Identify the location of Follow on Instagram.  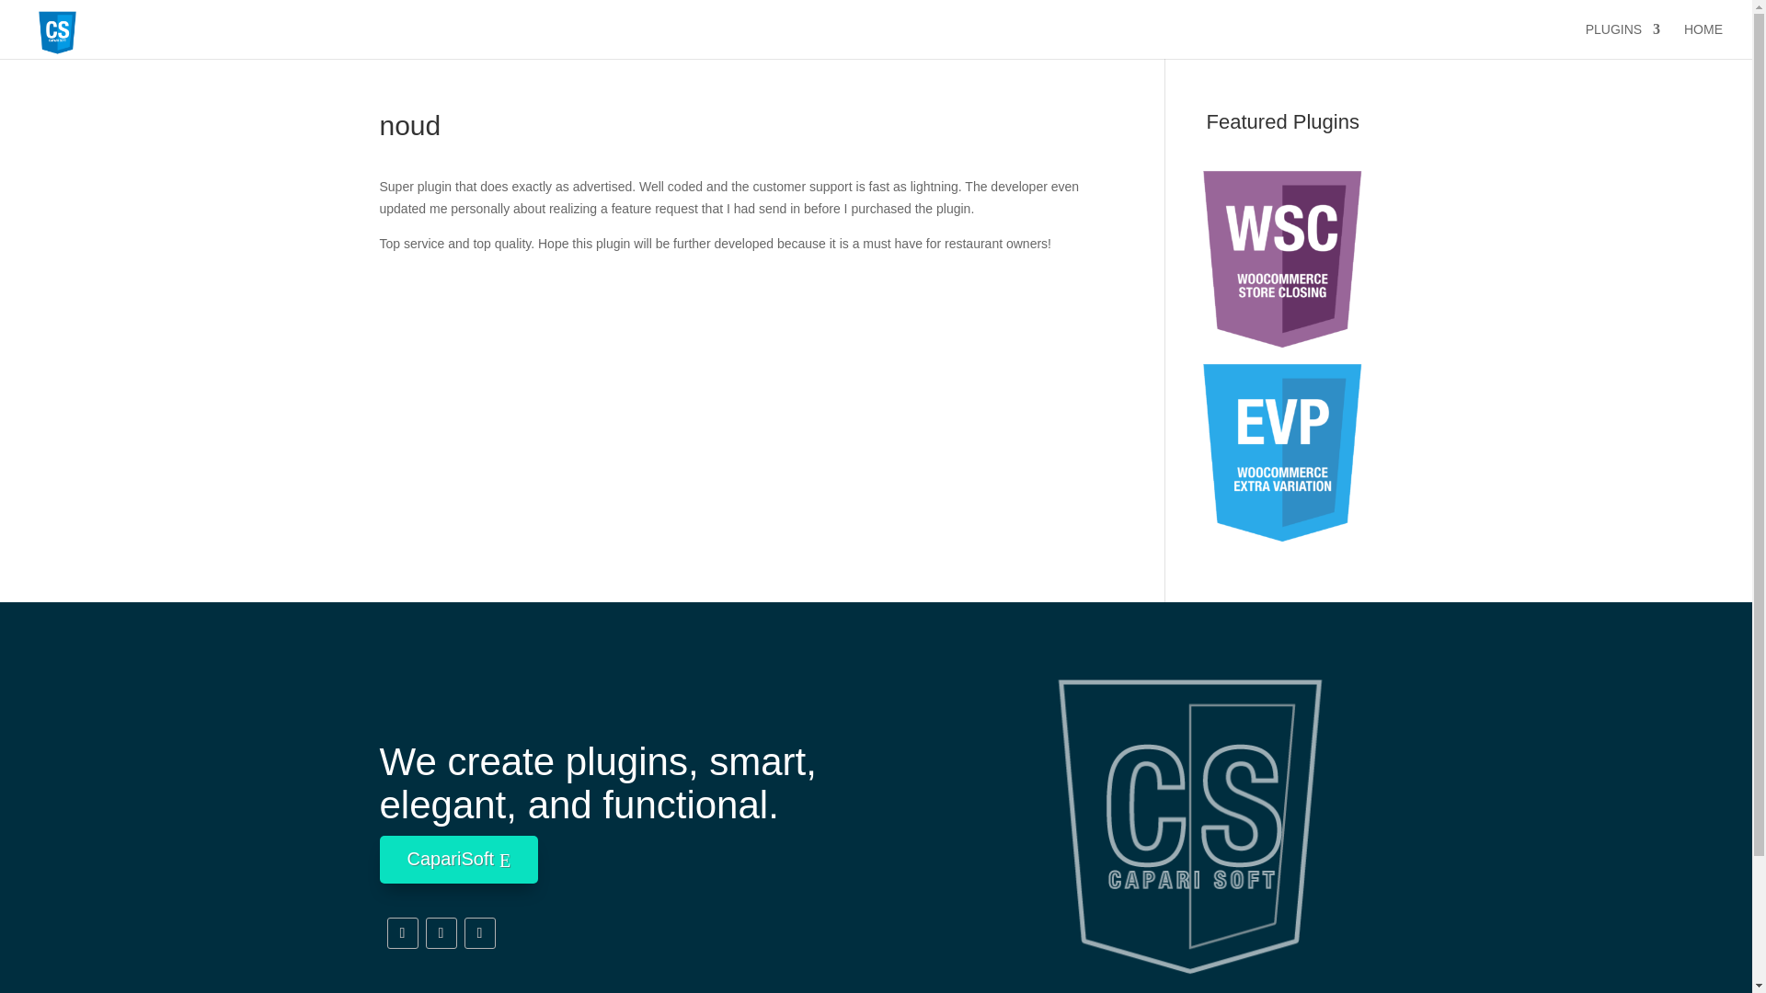
(440, 932).